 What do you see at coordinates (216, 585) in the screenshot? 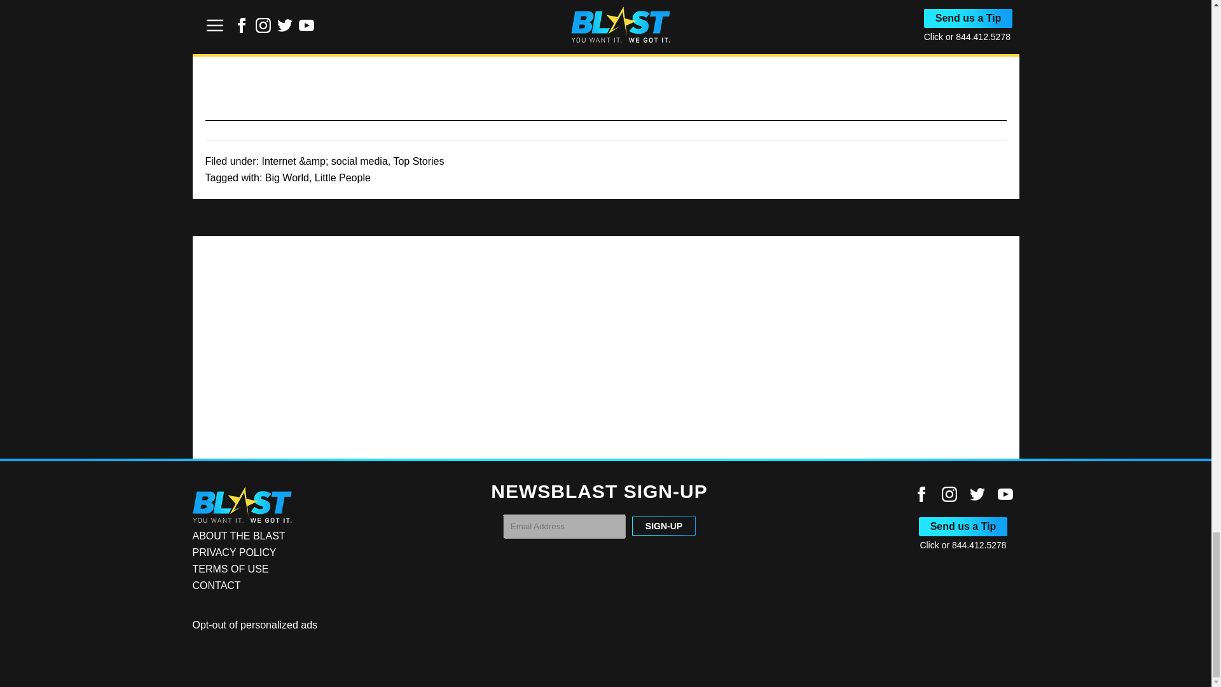
I see `CONTACT` at bounding box center [216, 585].